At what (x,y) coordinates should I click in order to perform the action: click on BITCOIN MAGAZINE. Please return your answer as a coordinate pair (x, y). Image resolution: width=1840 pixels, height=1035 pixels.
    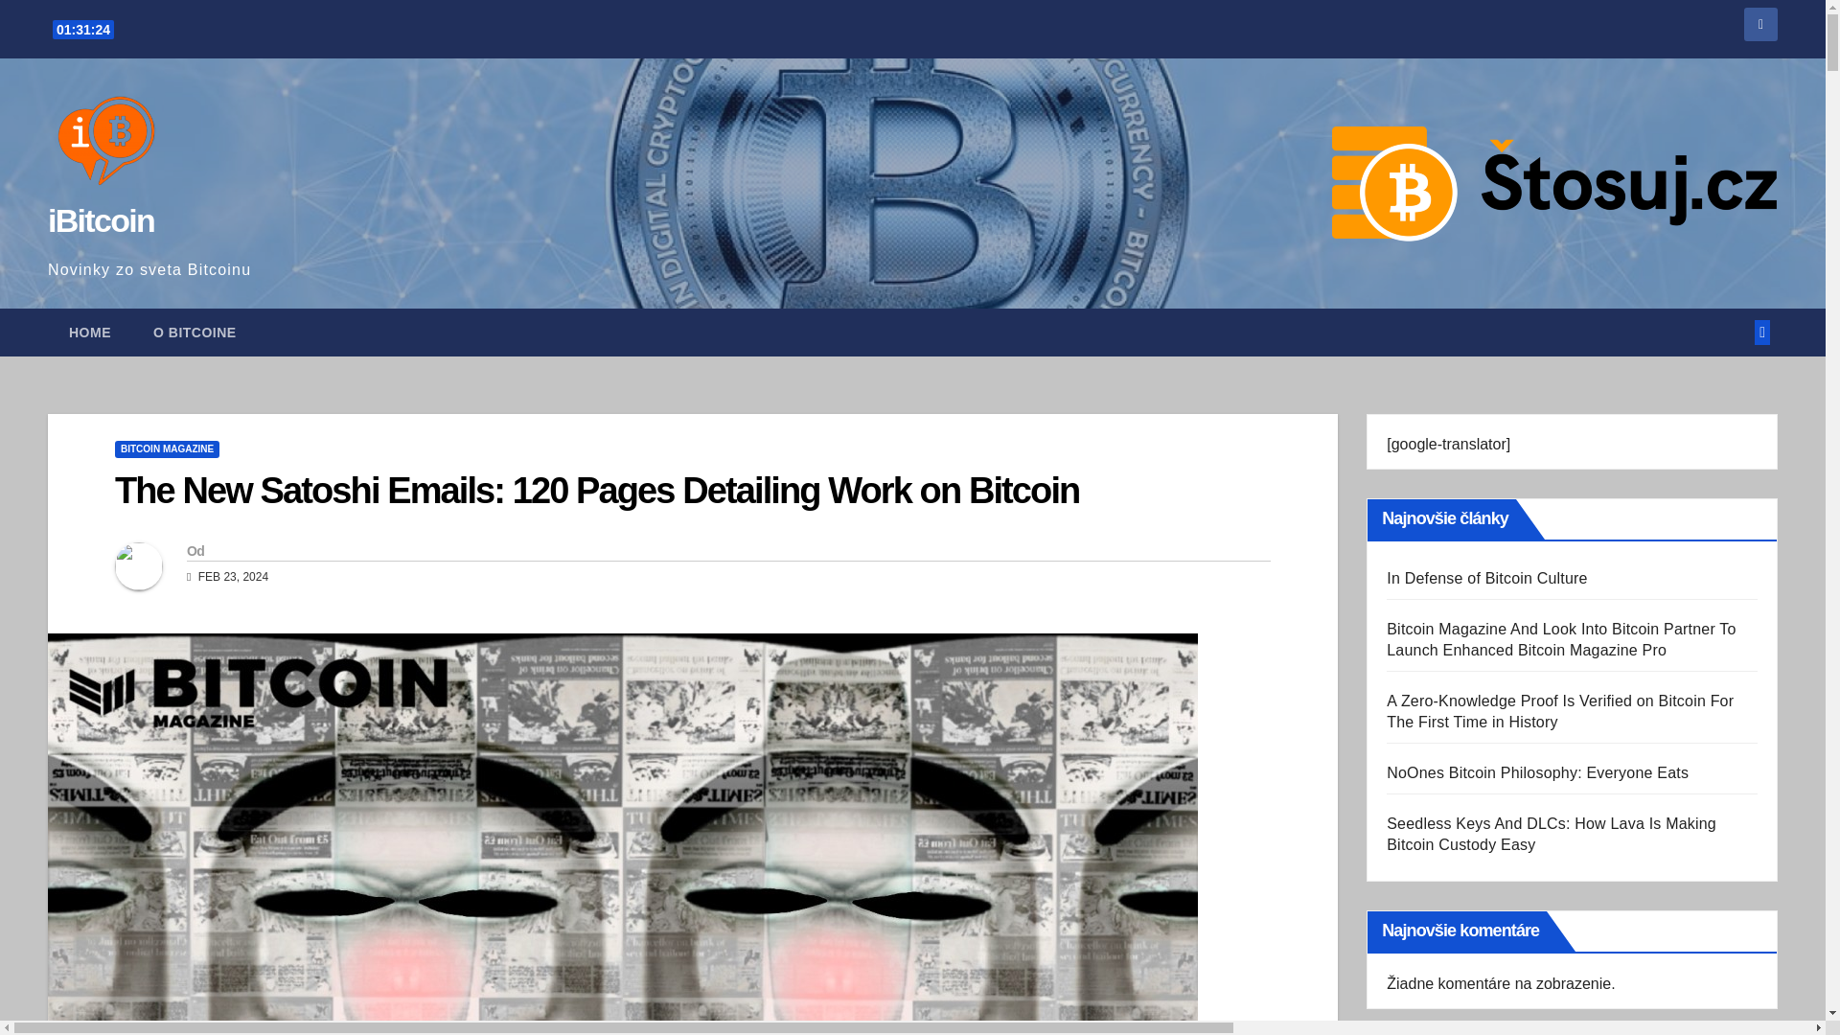
    Looking at the image, I should click on (167, 449).